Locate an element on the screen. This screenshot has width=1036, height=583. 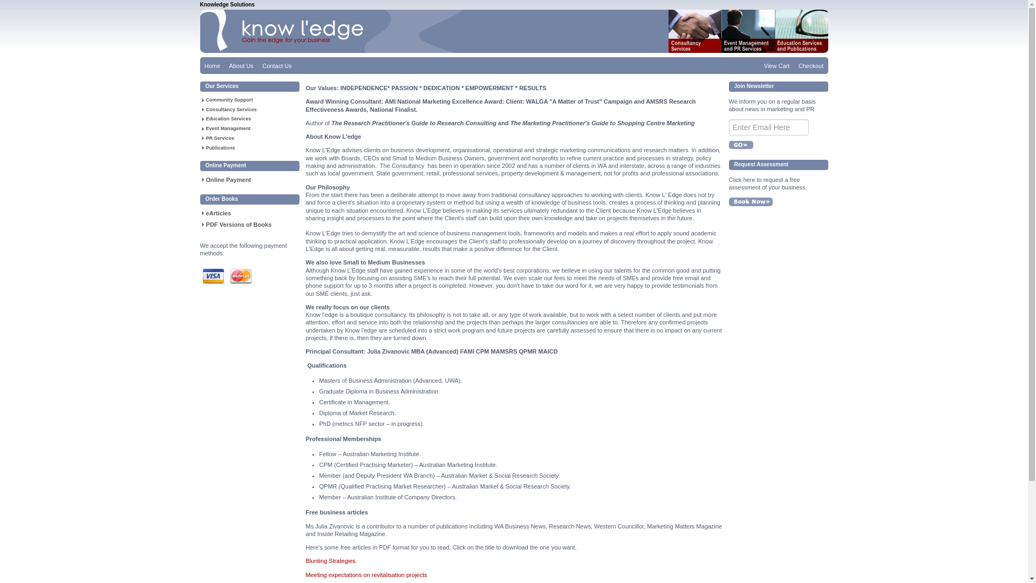
Checkout is located at coordinates (812, 66).